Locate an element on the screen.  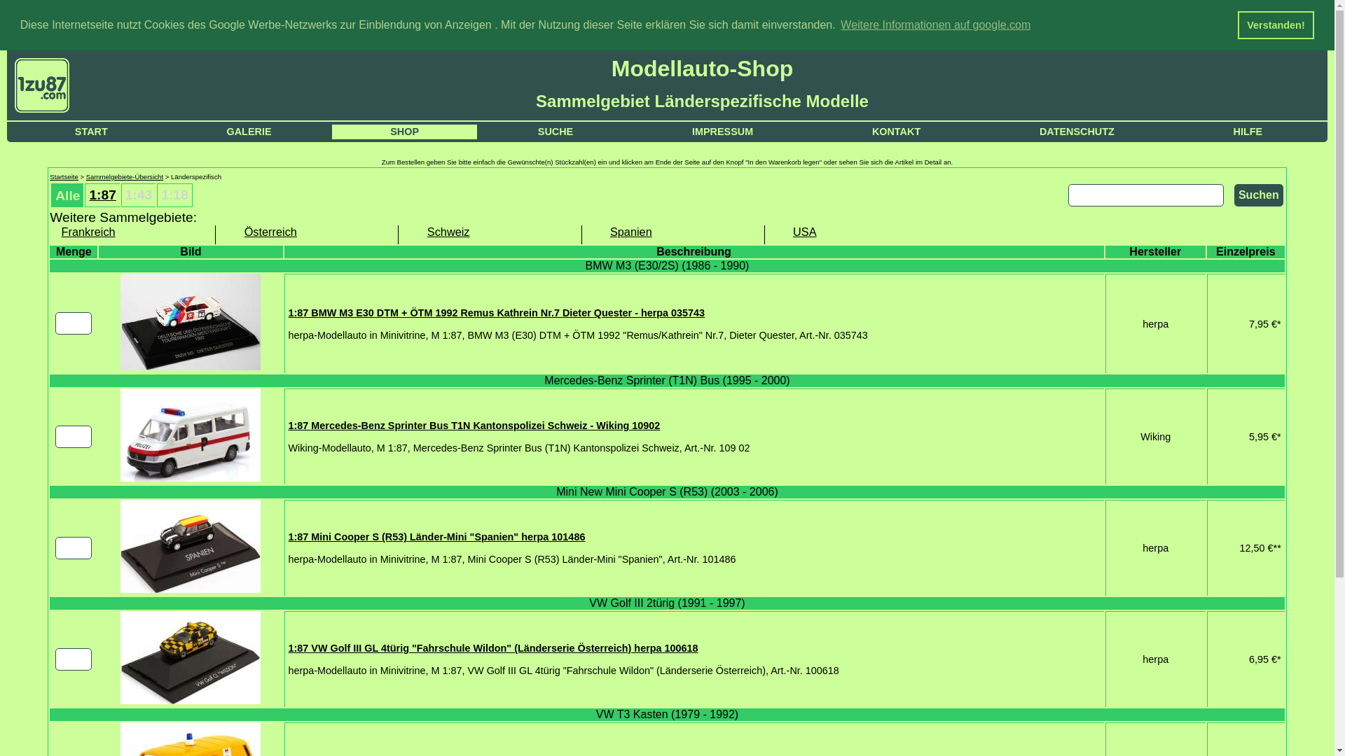
Schweiz is located at coordinates (490, 232).